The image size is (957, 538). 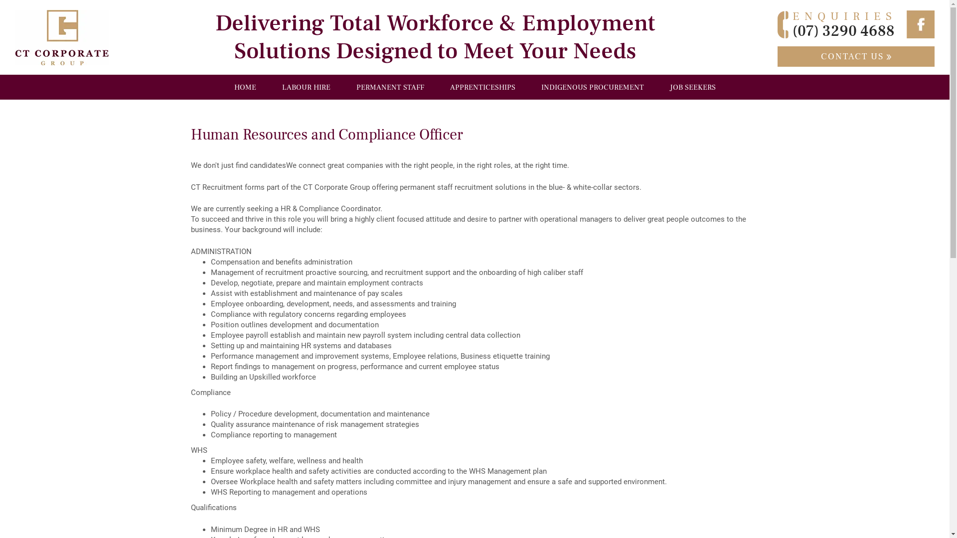 What do you see at coordinates (692, 87) in the screenshot?
I see `JOB SEEKERS` at bounding box center [692, 87].